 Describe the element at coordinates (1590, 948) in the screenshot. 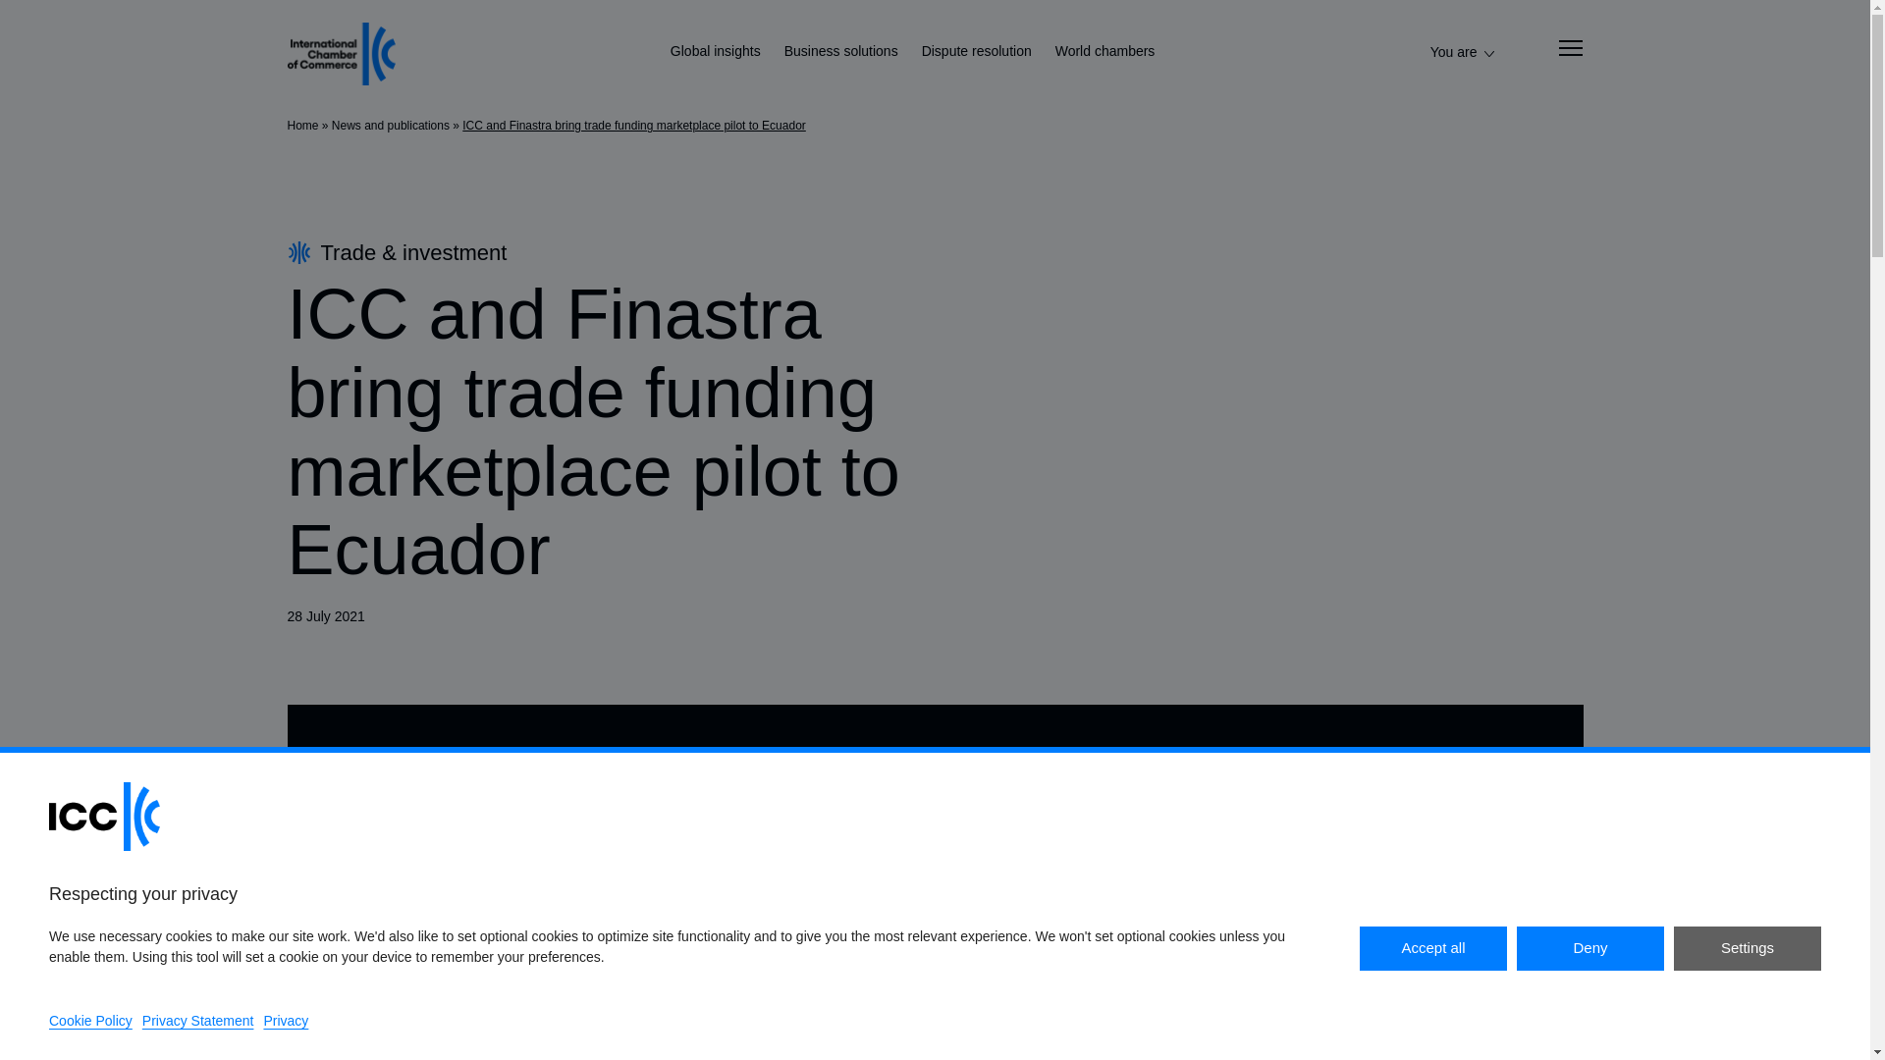

I see `Deny` at that location.